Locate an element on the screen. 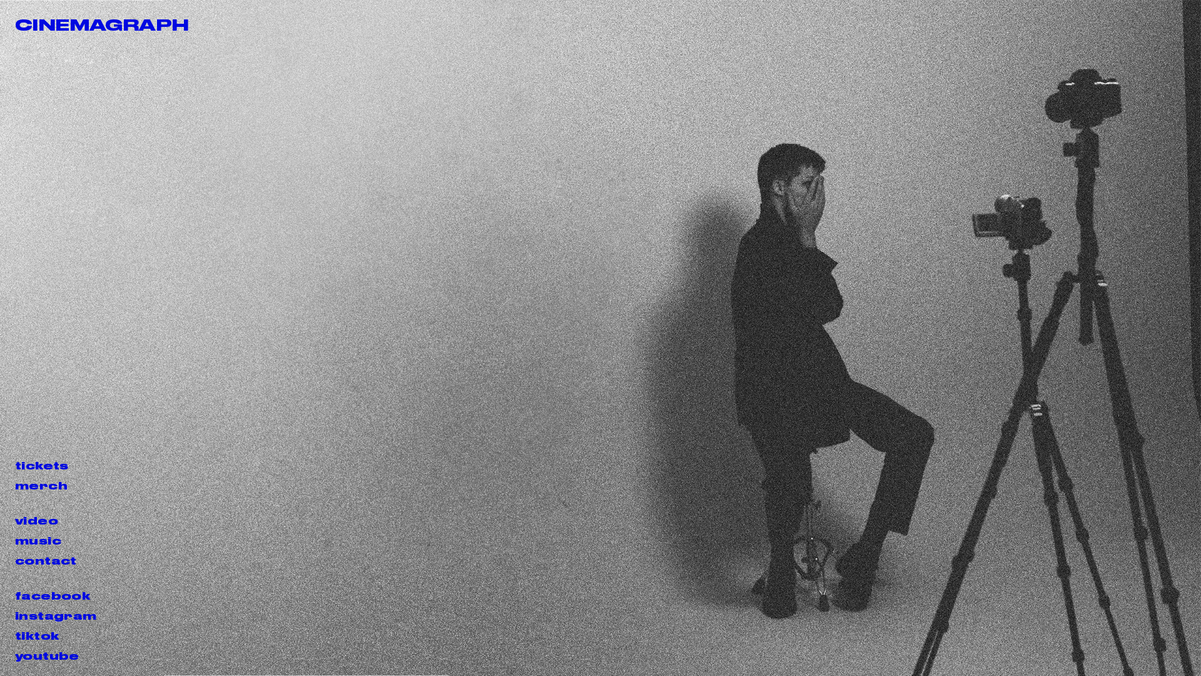 The height and width of the screenshot is (676, 1201). contact is located at coordinates (56, 561).